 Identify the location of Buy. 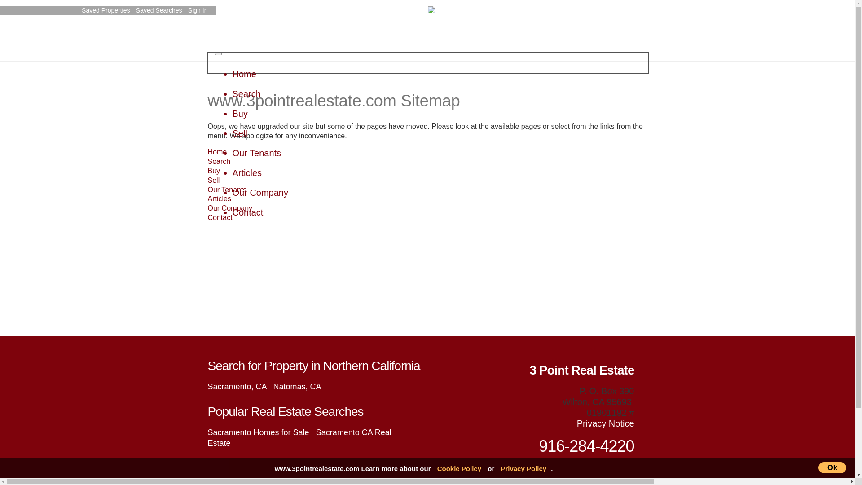
(240, 114).